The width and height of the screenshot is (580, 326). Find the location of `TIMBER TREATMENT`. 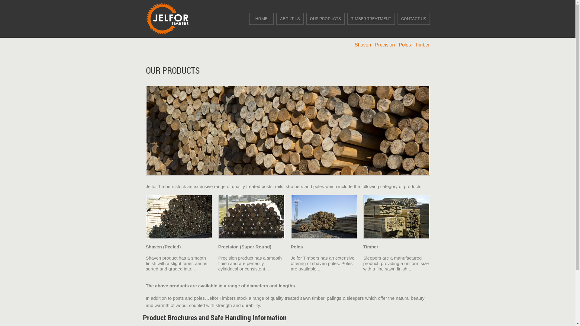

TIMBER TREATMENT is located at coordinates (371, 19).